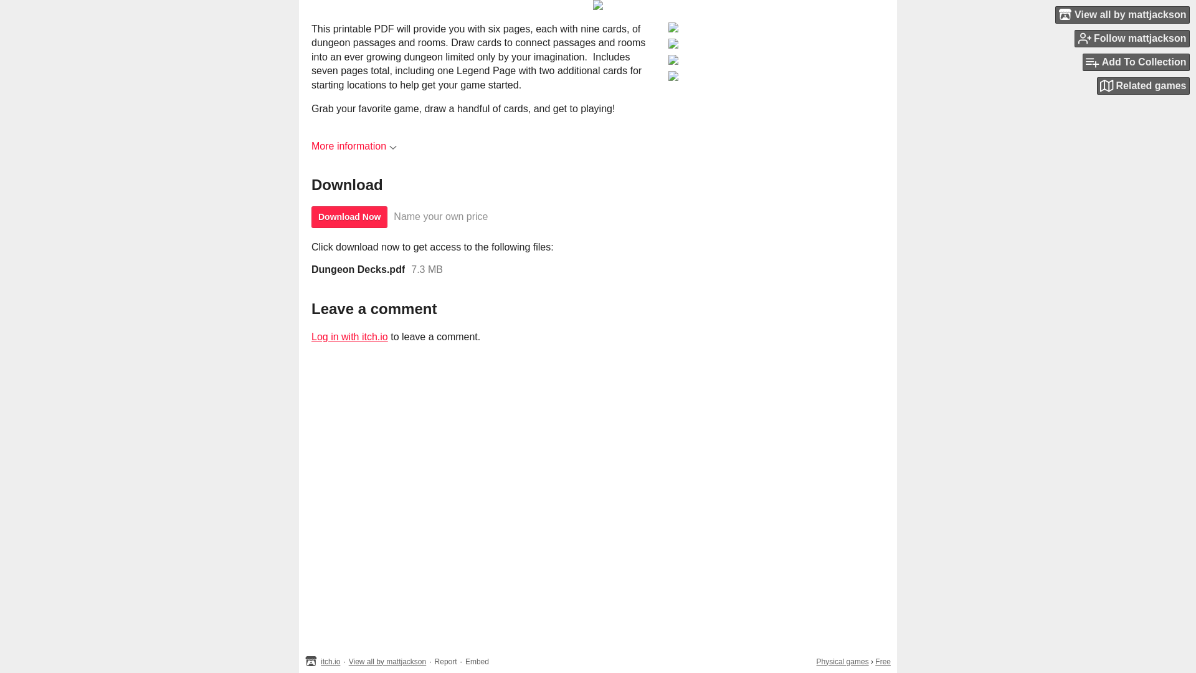 The width and height of the screenshot is (1196, 673). What do you see at coordinates (446, 661) in the screenshot?
I see `Report` at bounding box center [446, 661].